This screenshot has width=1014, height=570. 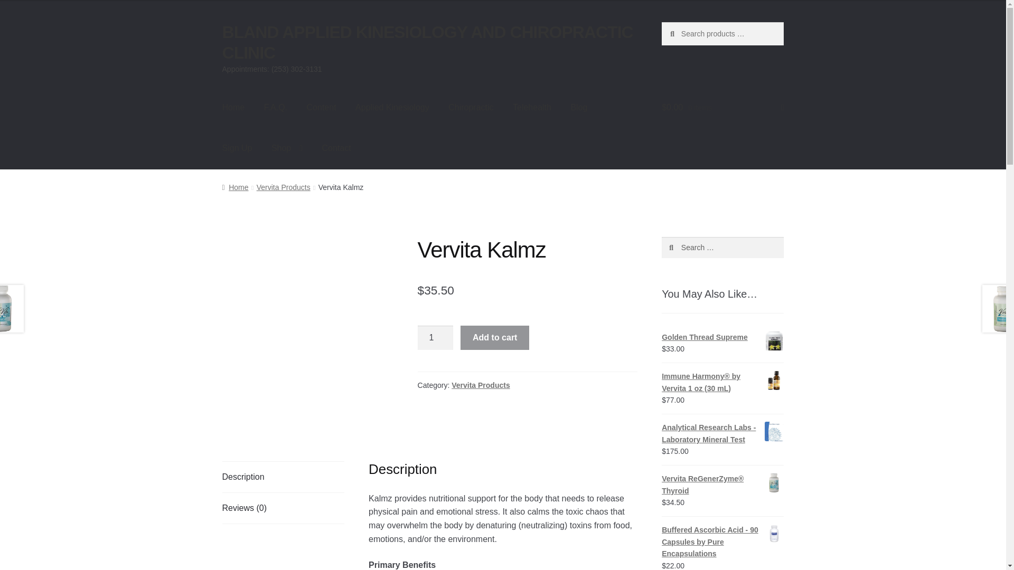 What do you see at coordinates (283, 187) in the screenshot?
I see `Vervita Products` at bounding box center [283, 187].